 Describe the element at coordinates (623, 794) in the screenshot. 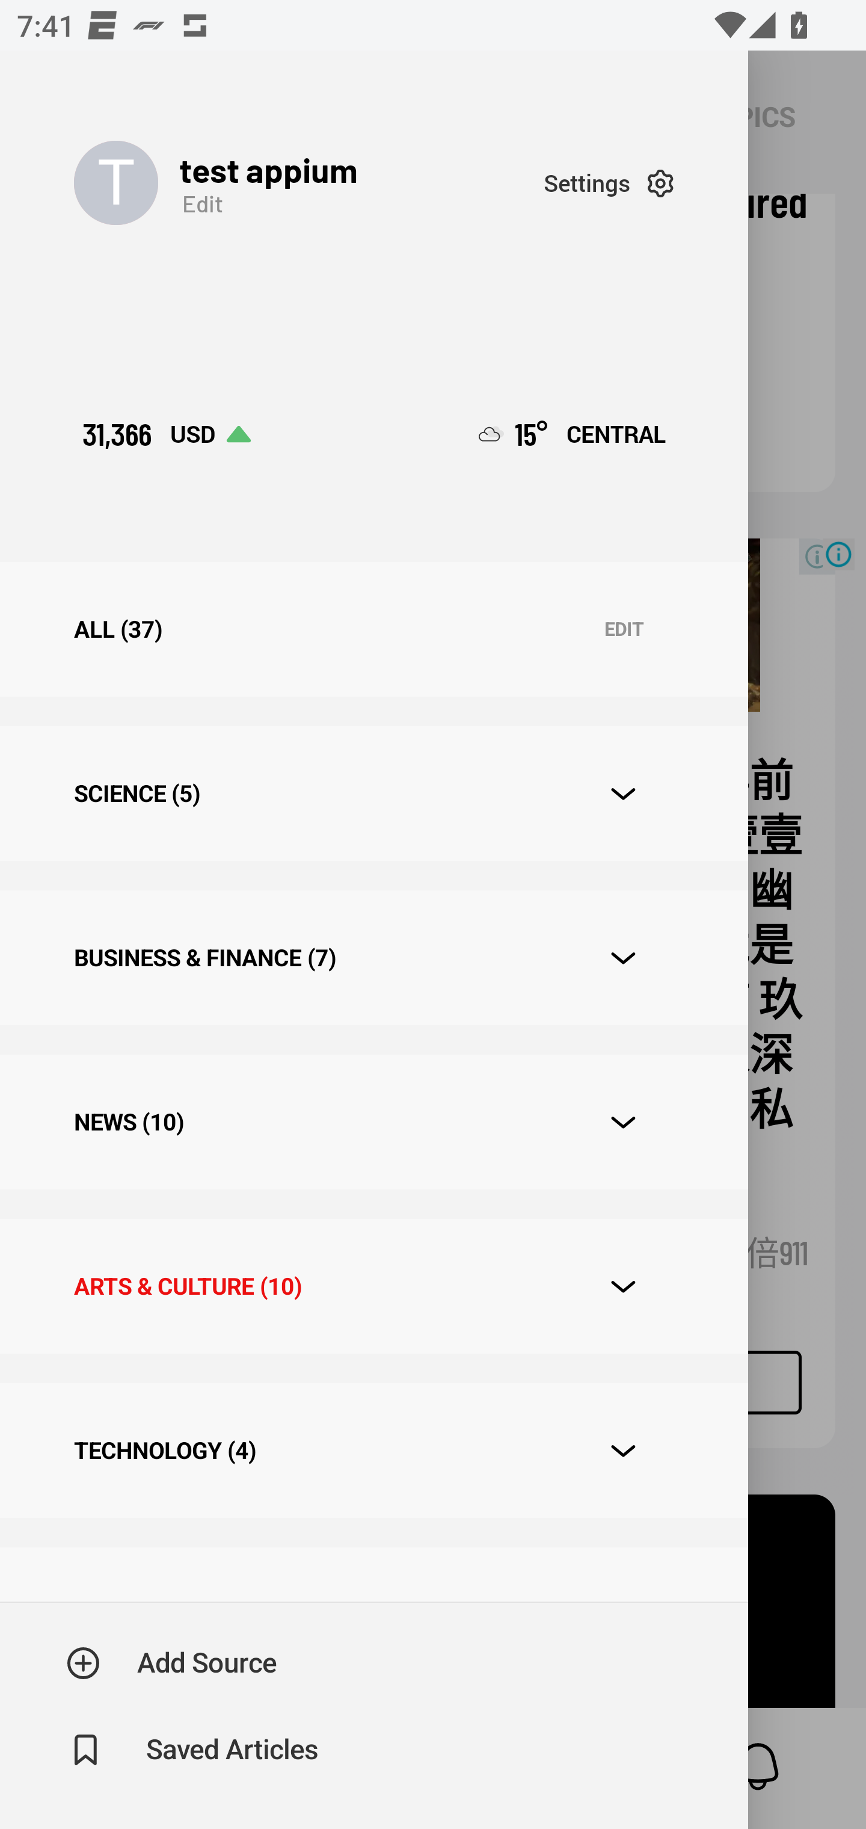

I see `Expand Button` at that location.